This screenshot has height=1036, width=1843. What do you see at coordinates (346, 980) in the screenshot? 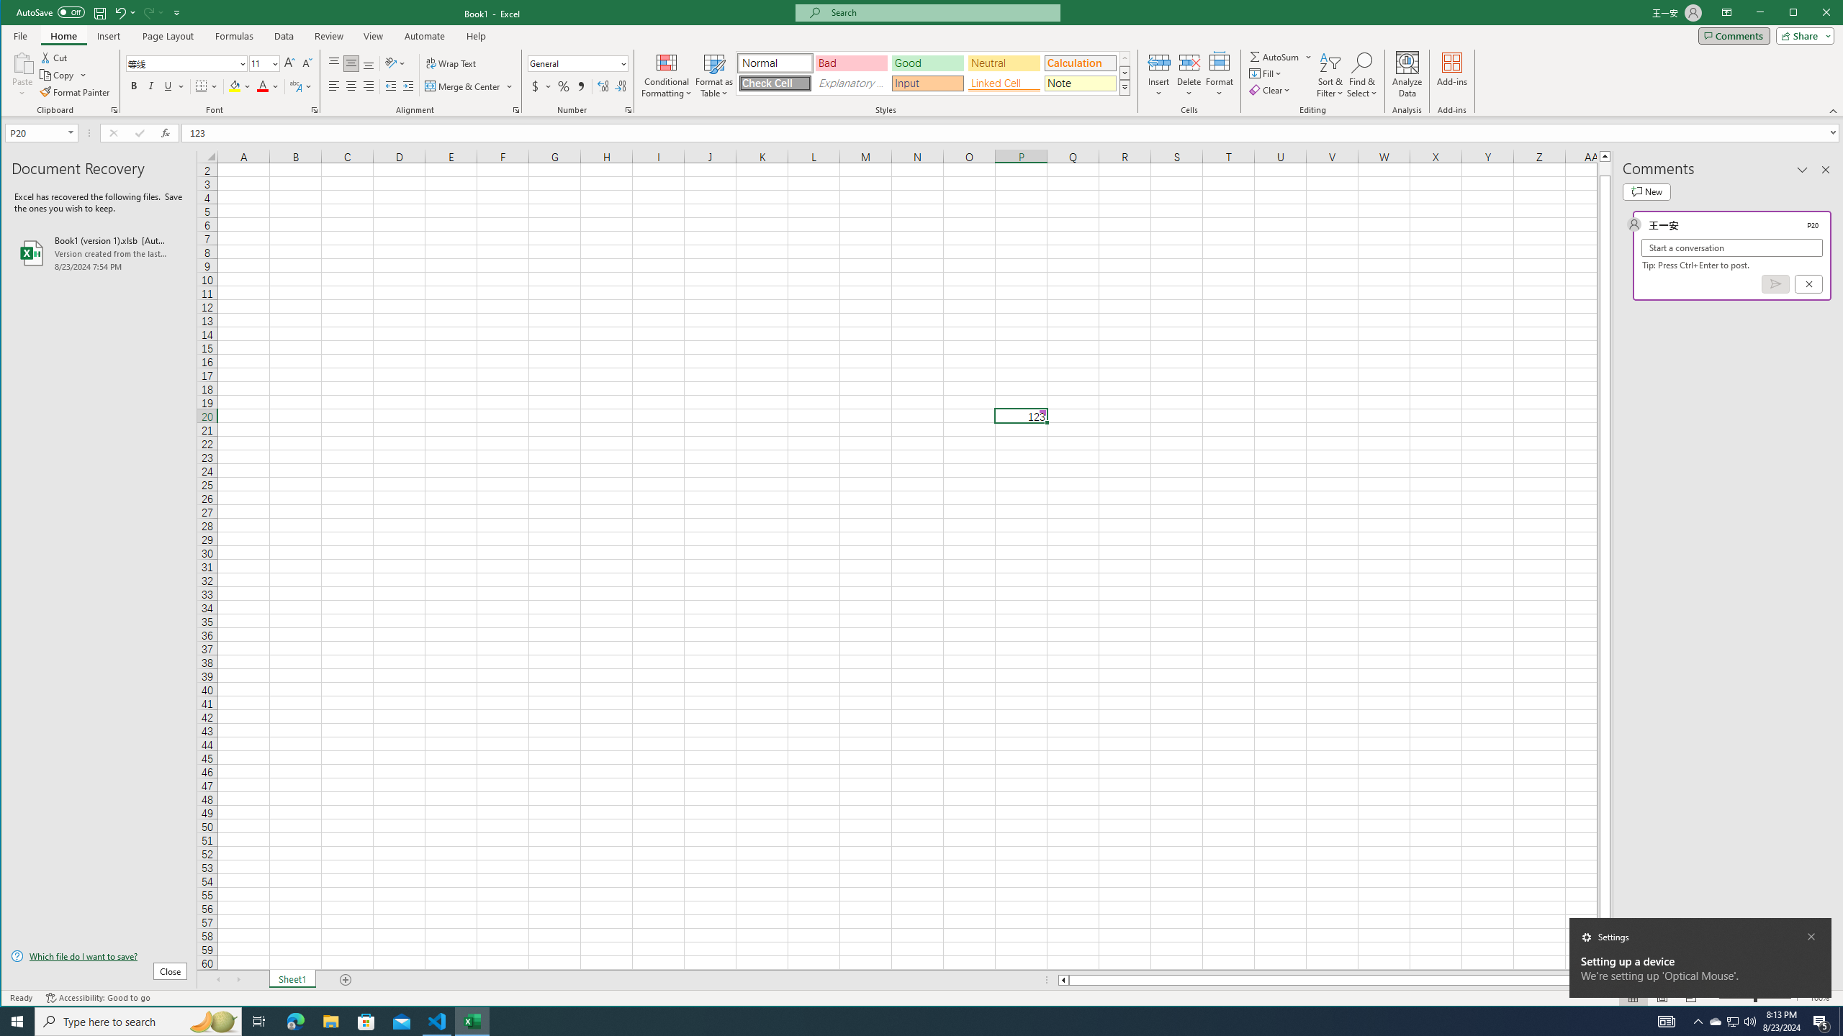
I see `Add Sheet` at bounding box center [346, 980].